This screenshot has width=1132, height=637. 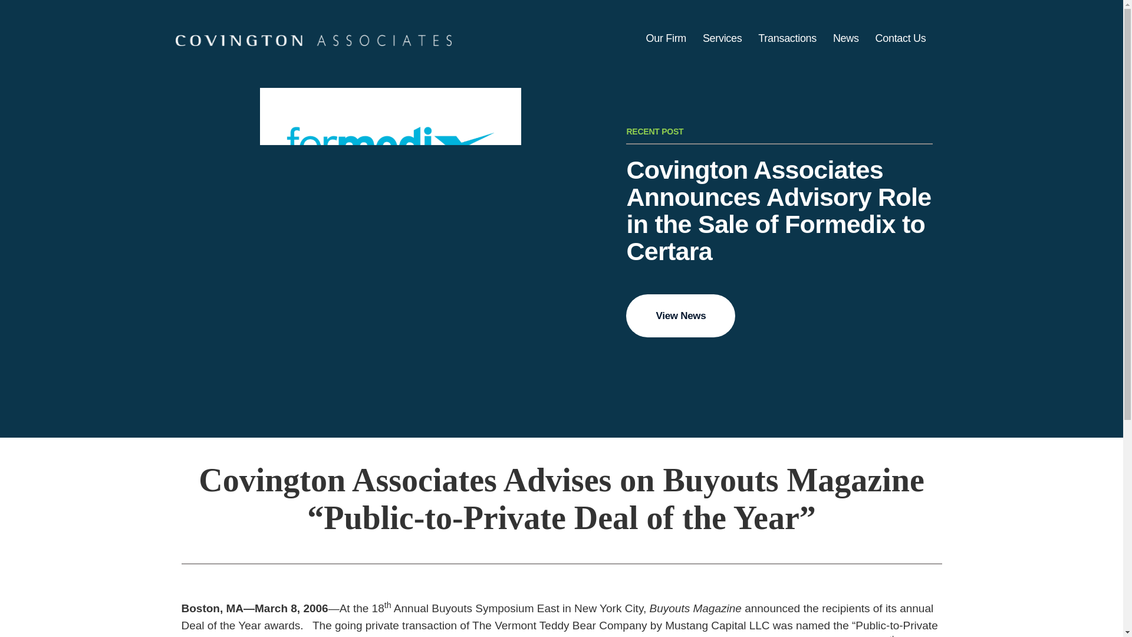 What do you see at coordinates (788, 38) in the screenshot?
I see `Transactions` at bounding box center [788, 38].